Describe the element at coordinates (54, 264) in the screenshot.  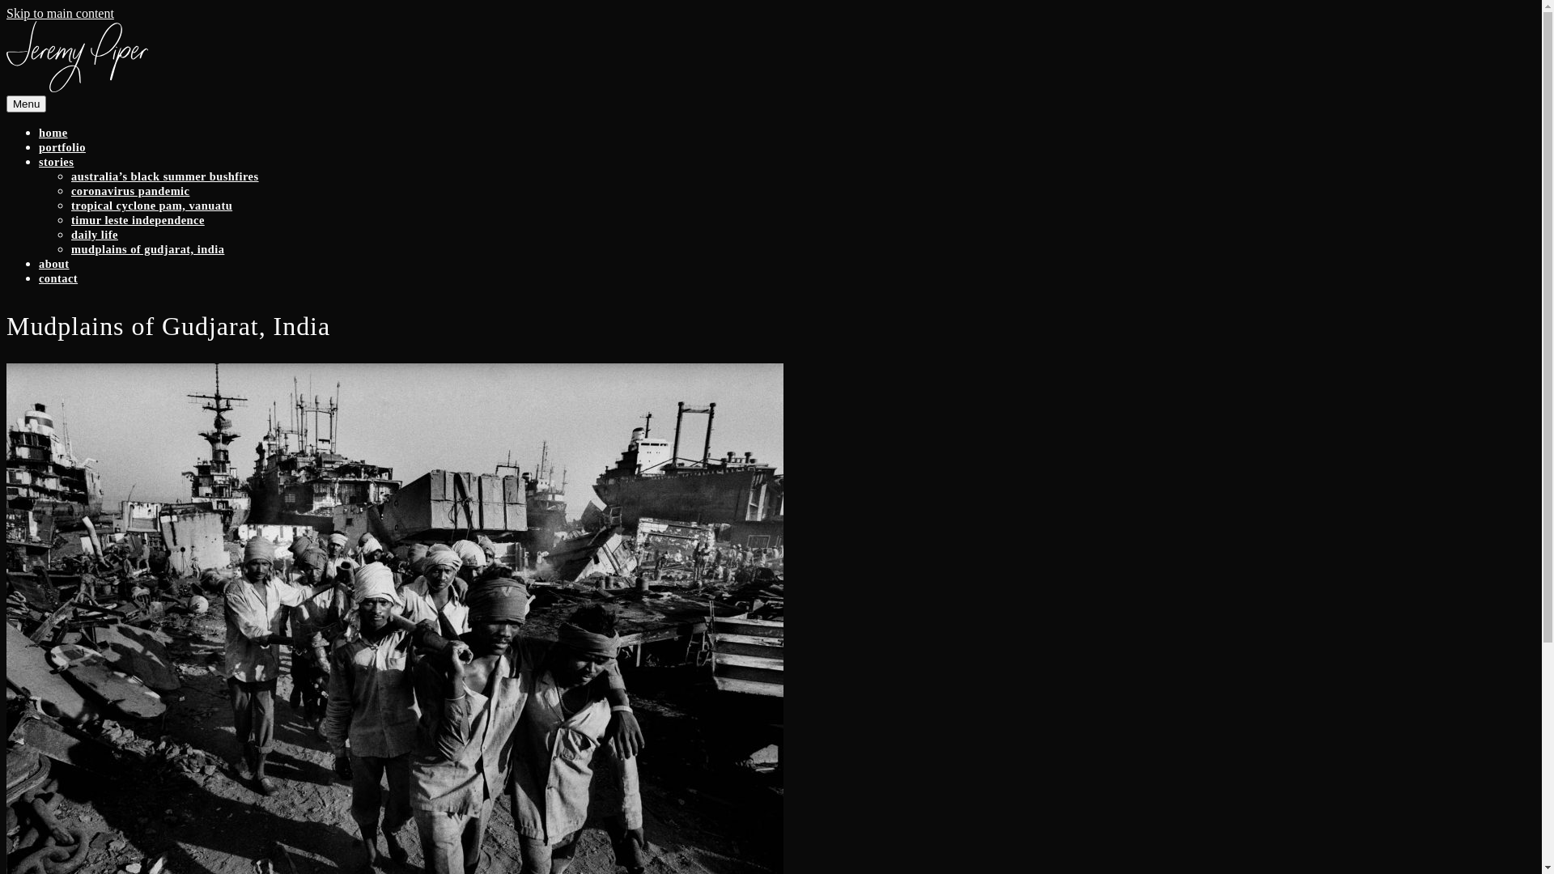
I see `about` at that location.